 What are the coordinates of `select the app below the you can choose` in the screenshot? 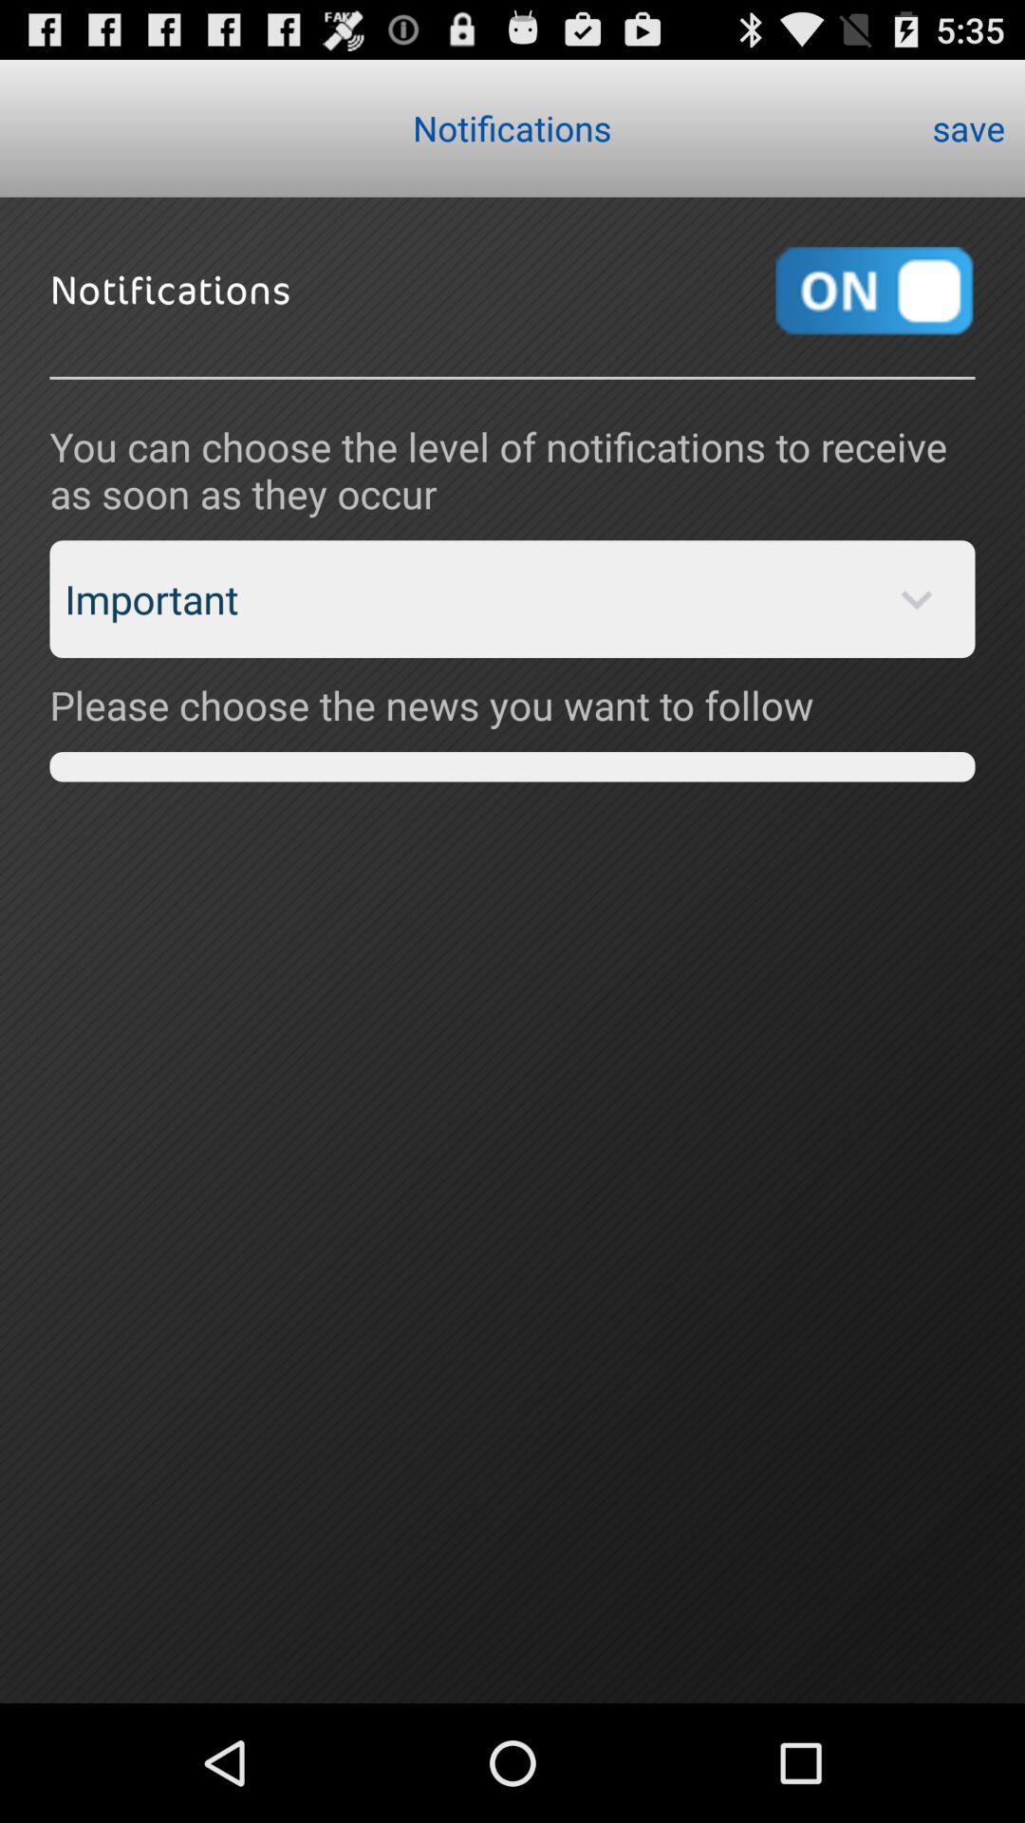 It's located at (512, 599).